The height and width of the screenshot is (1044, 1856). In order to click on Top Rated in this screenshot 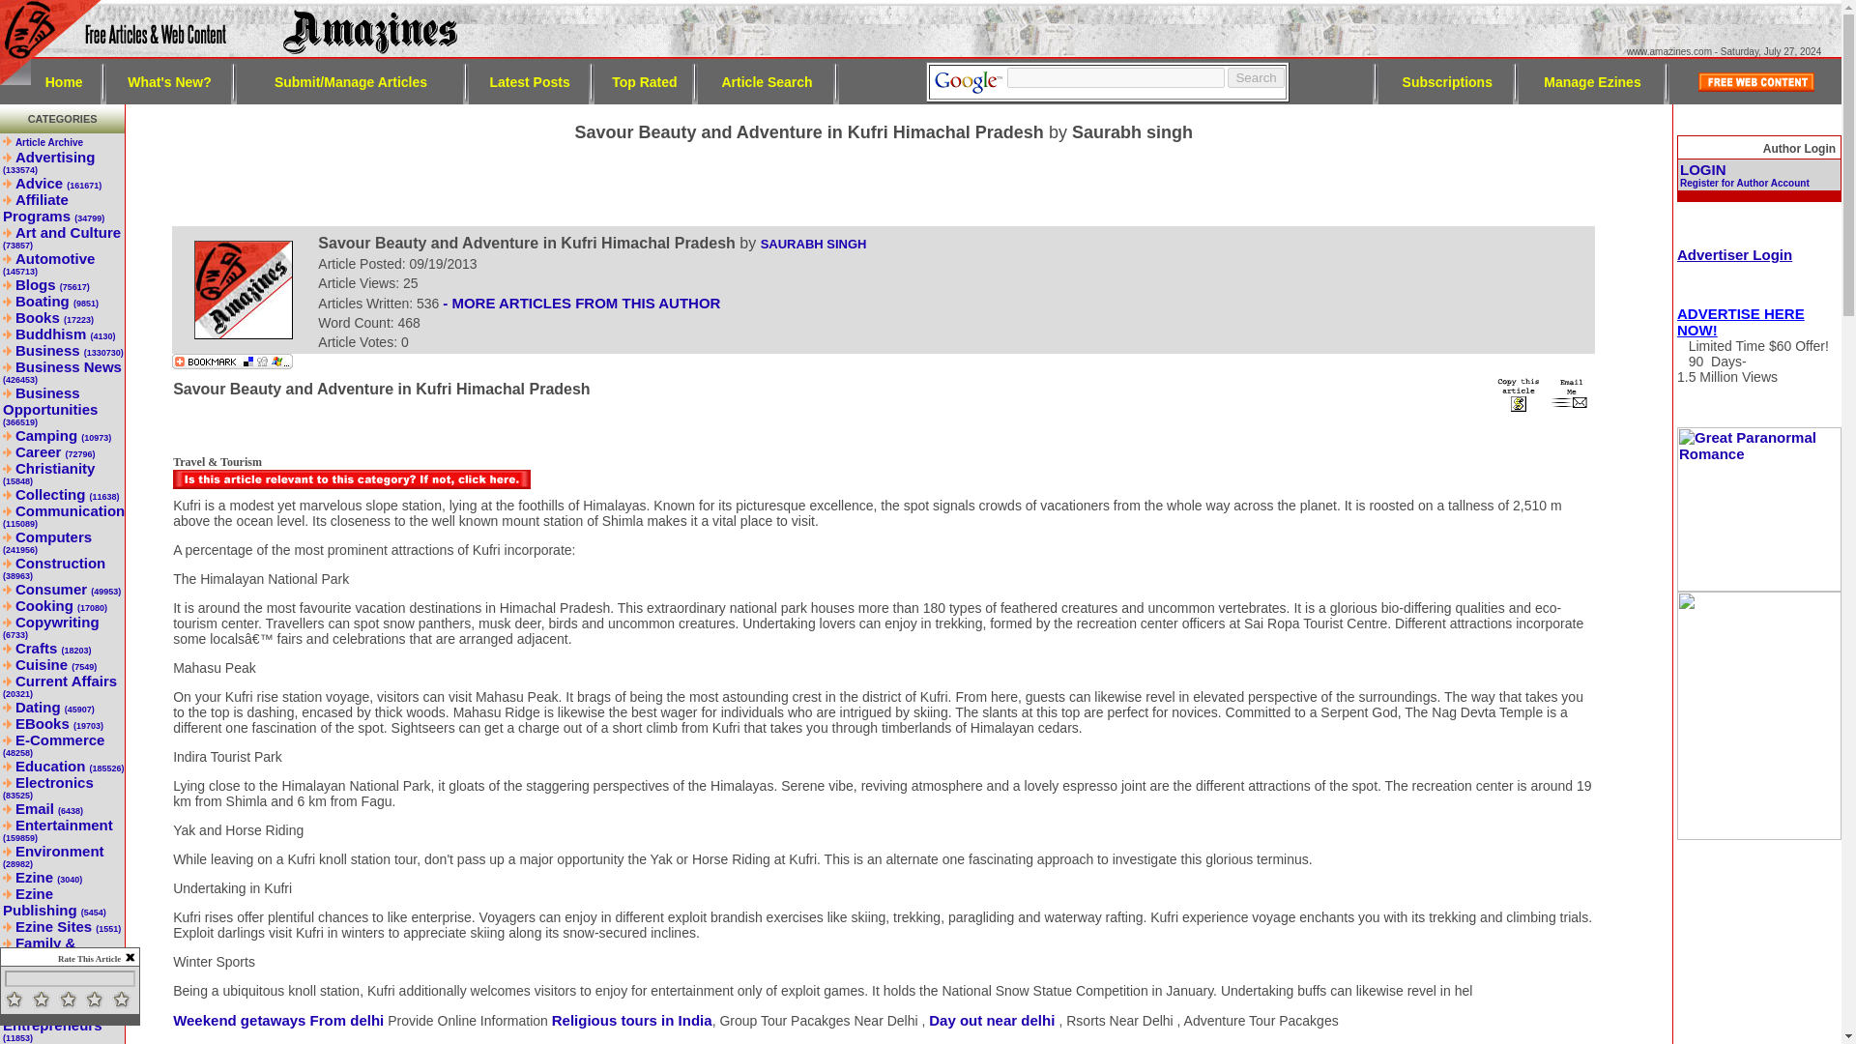, I will do `click(644, 80)`.